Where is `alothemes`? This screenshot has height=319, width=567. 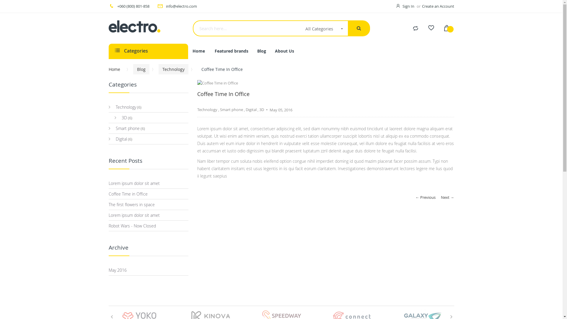 alothemes is located at coordinates (149, 27).